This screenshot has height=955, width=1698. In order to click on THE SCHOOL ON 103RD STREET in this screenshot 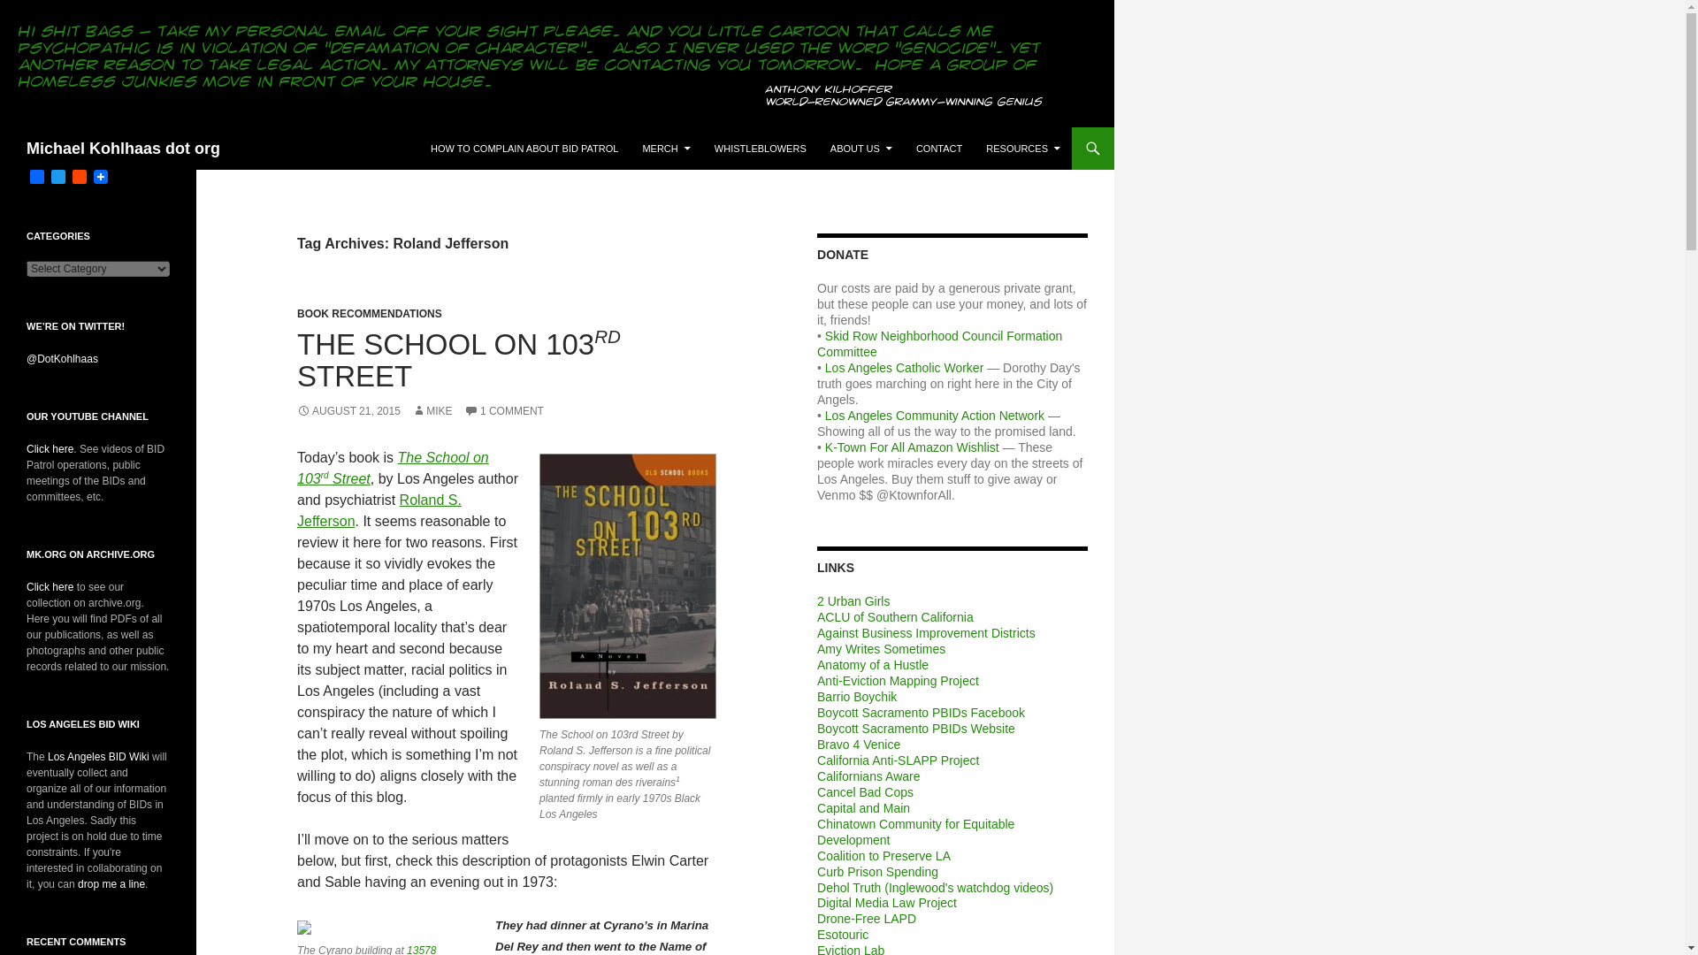, I will do `click(459, 360)`.